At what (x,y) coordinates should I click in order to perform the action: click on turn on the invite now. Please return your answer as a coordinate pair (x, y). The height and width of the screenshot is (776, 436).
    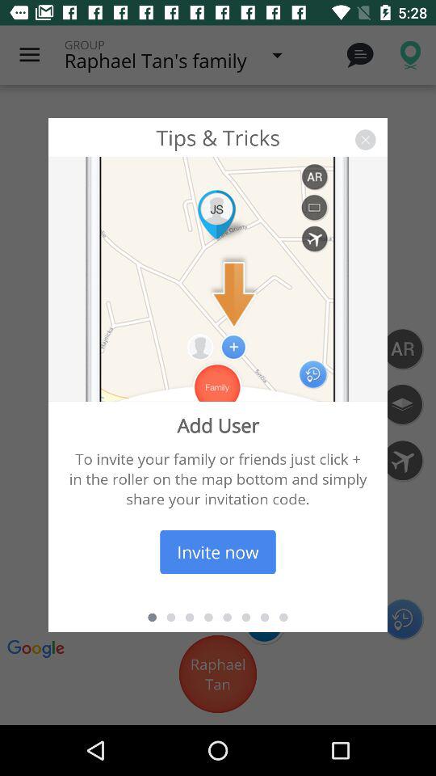
    Looking at the image, I should click on (218, 551).